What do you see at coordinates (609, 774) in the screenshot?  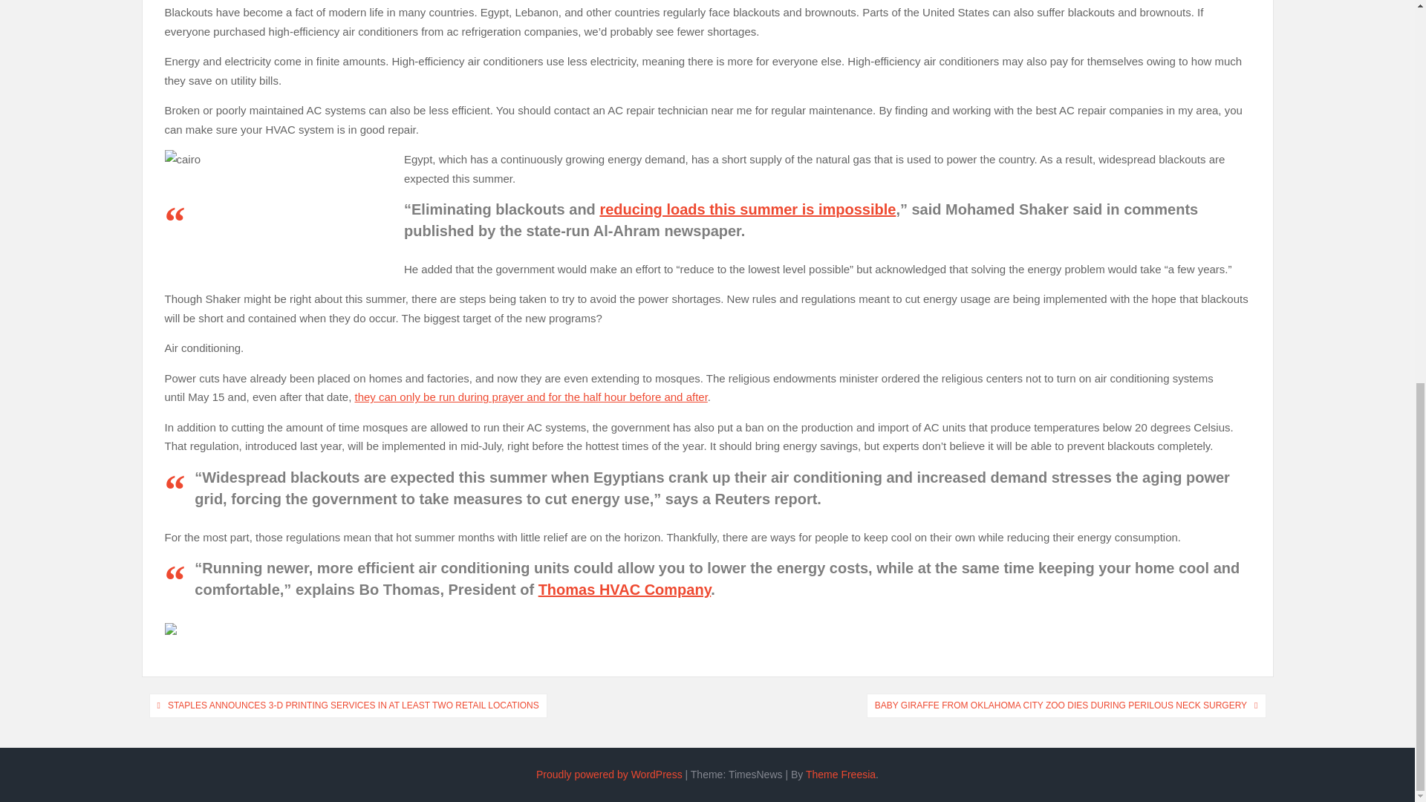 I see `Proudly powered by WordPress` at bounding box center [609, 774].